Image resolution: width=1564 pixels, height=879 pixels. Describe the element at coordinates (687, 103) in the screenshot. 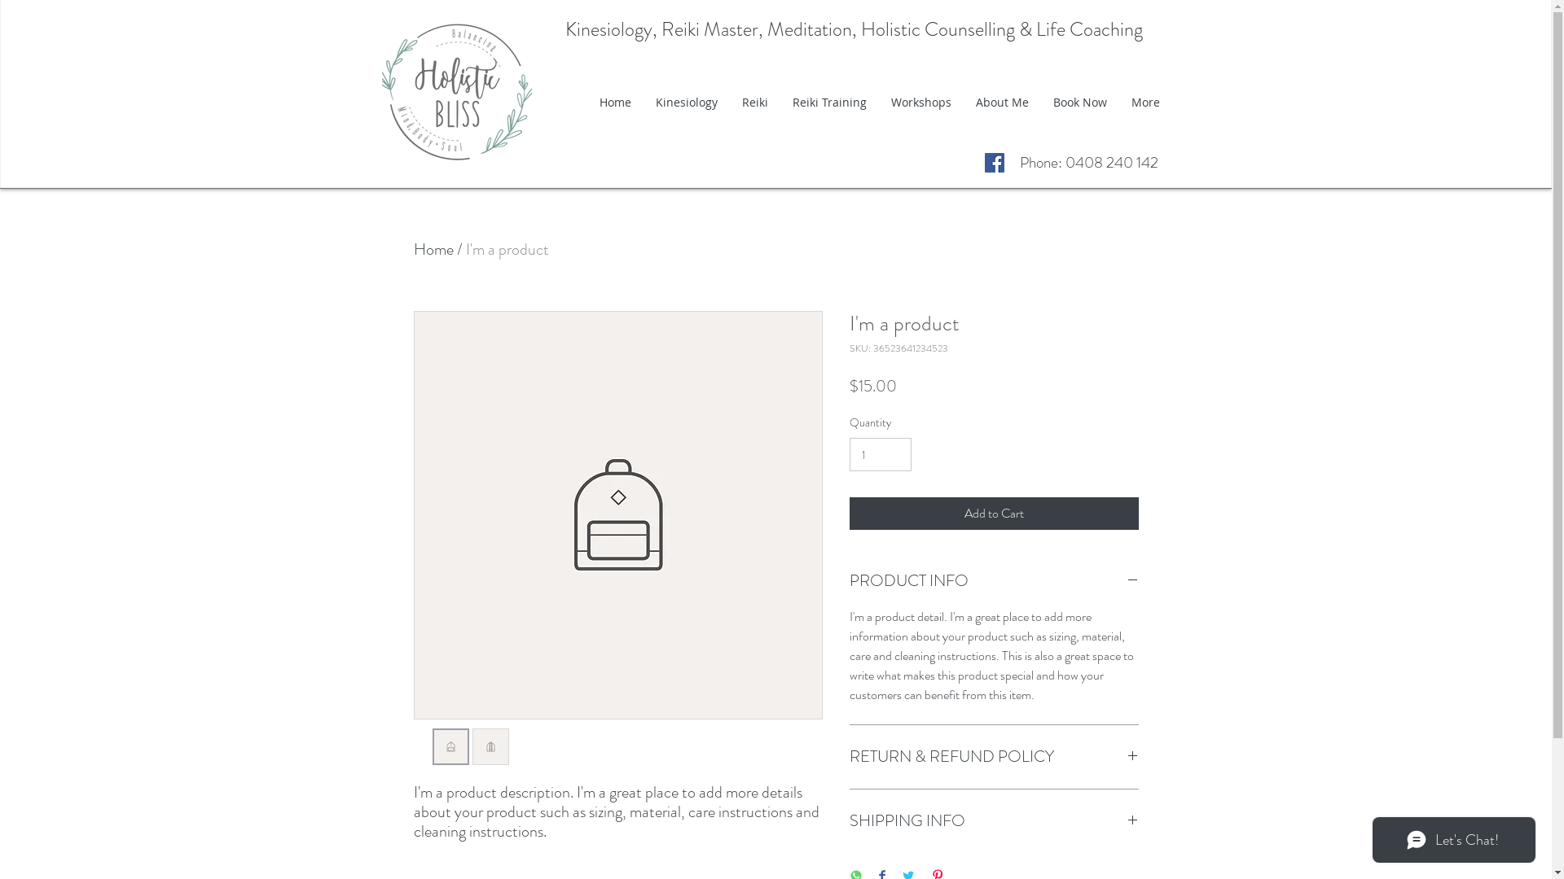

I see `Kinesiology` at that location.